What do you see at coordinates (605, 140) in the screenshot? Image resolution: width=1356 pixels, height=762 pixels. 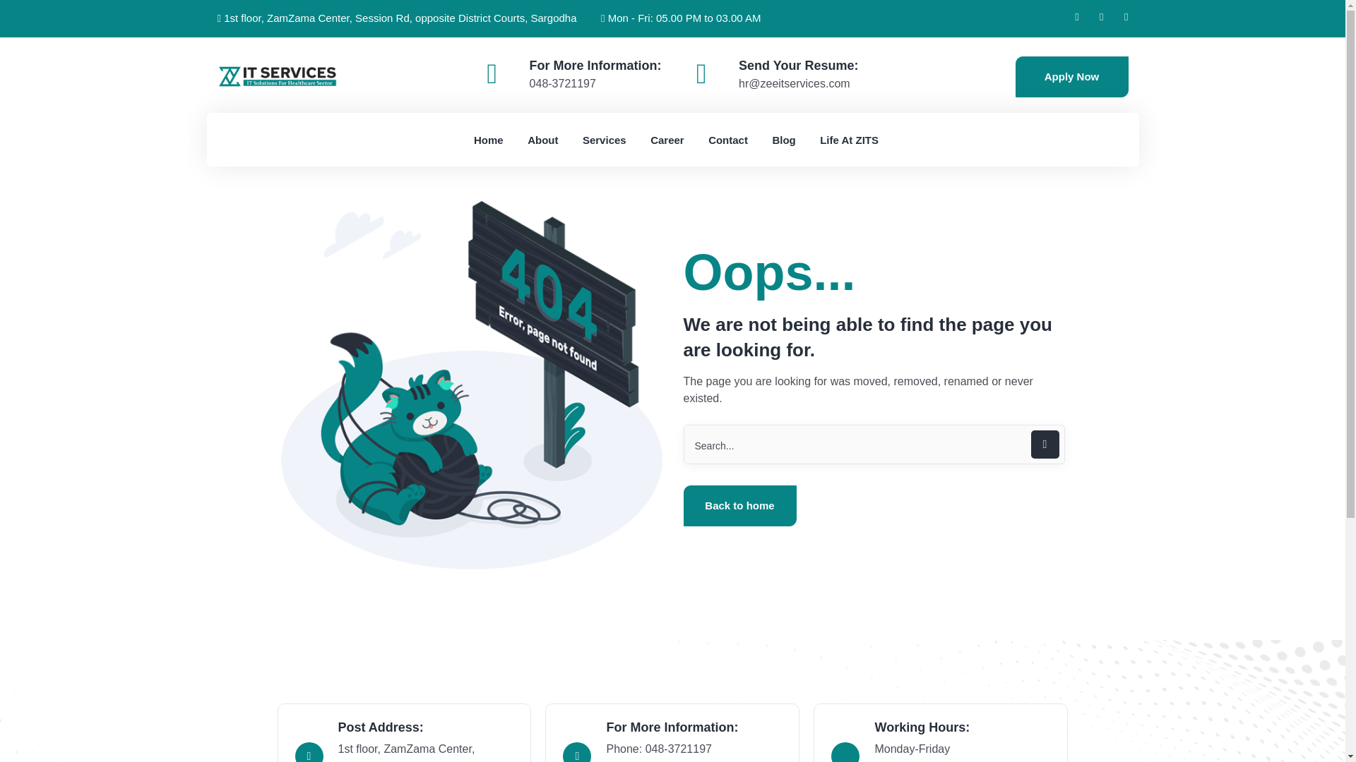 I see `Services` at bounding box center [605, 140].